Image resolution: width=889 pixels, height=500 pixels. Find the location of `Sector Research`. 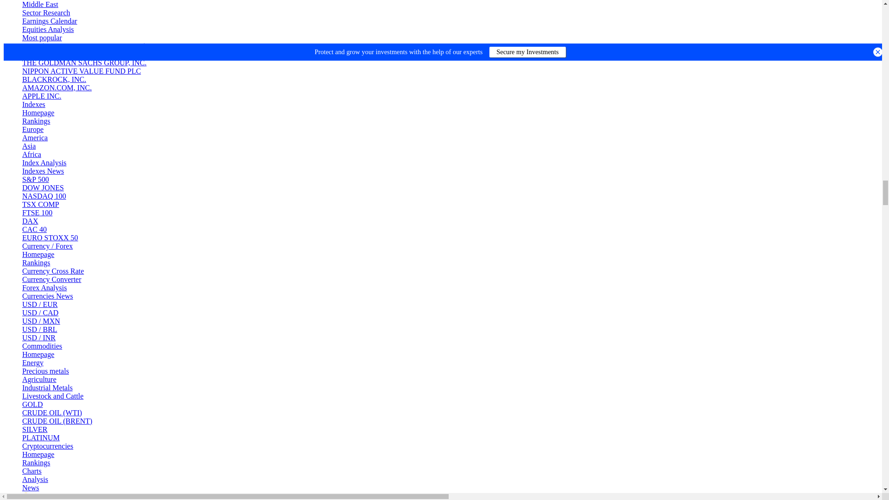

Sector Research is located at coordinates (46, 12).